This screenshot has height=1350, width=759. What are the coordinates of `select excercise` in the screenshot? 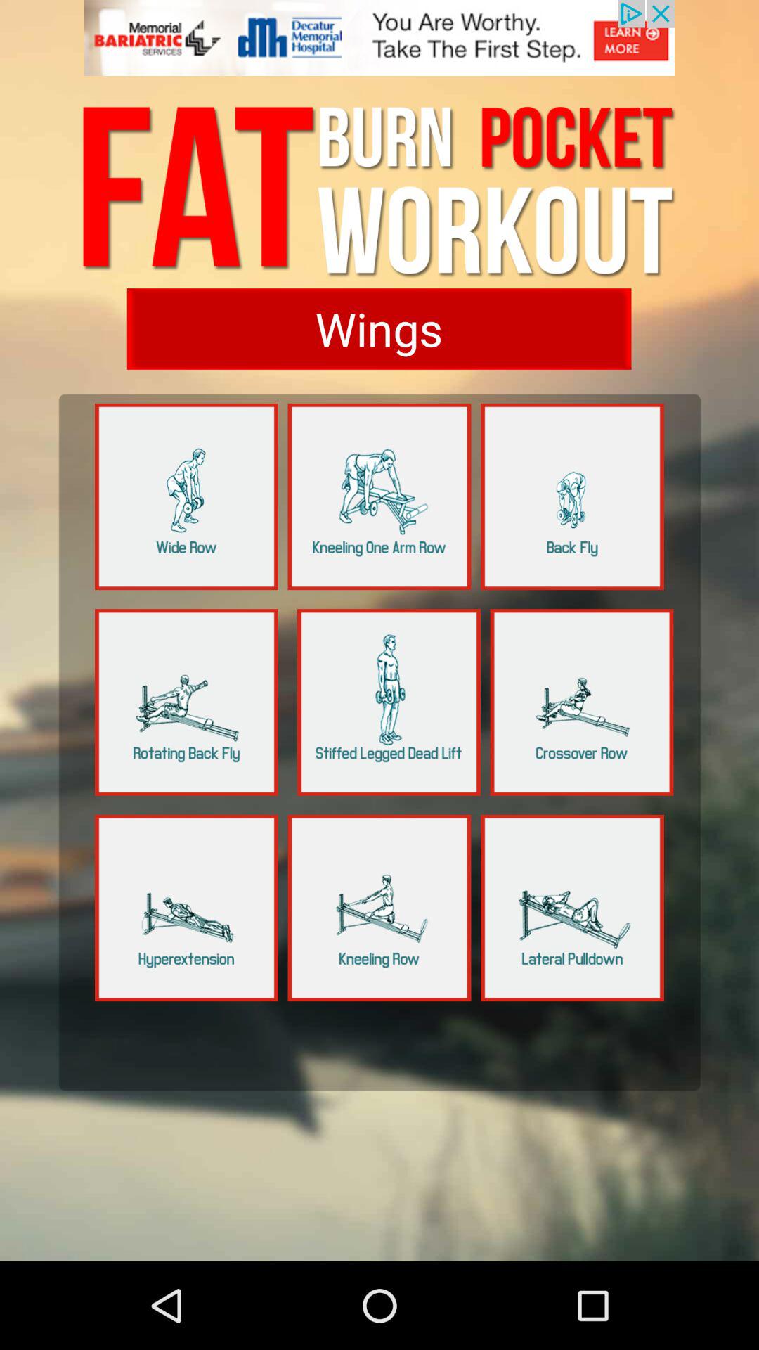 It's located at (582, 702).